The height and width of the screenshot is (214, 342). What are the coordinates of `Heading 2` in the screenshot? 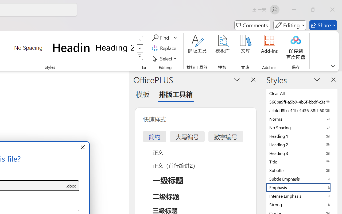 It's located at (115, 48).